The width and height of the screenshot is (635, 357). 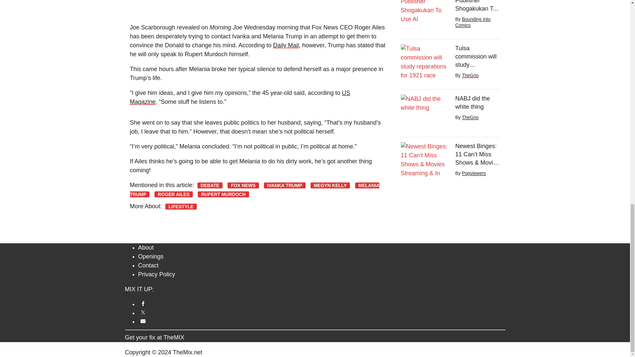 What do you see at coordinates (330, 185) in the screenshot?
I see `MEGYN KELLY` at bounding box center [330, 185].